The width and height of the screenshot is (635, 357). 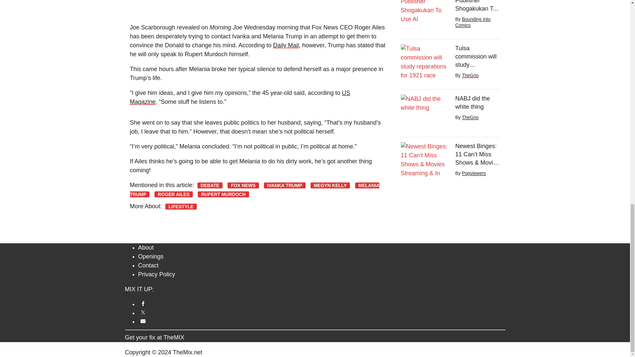 What do you see at coordinates (330, 185) in the screenshot?
I see `MEGYN KELLY` at bounding box center [330, 185].